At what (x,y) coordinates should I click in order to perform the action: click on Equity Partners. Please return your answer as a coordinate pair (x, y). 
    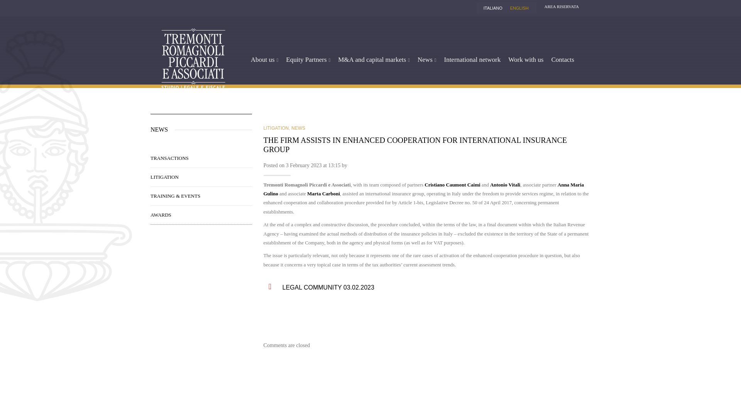
    Looking at the image, I should click on (308, 59).